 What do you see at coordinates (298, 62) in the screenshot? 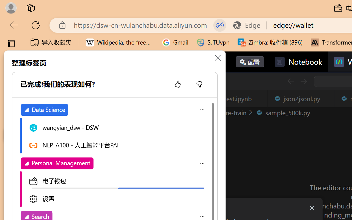
I see `Notebook` at bounding box center [298, 62].